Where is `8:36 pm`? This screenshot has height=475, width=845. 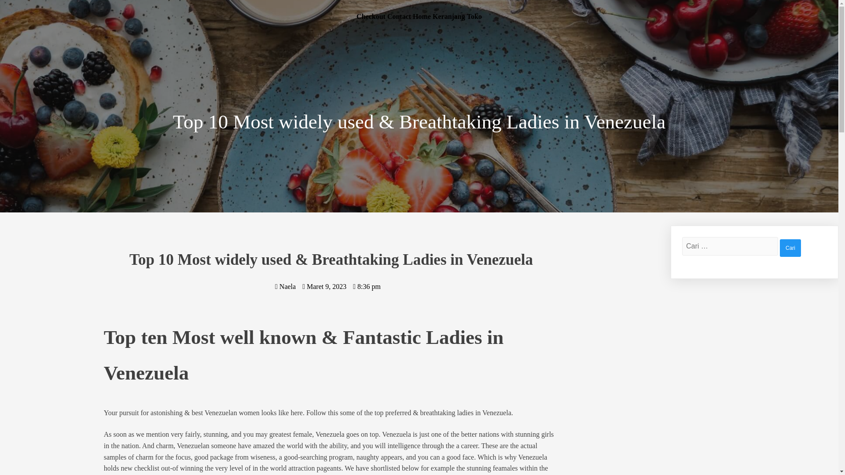
8:36 pm is located at coordinates (367, 286).